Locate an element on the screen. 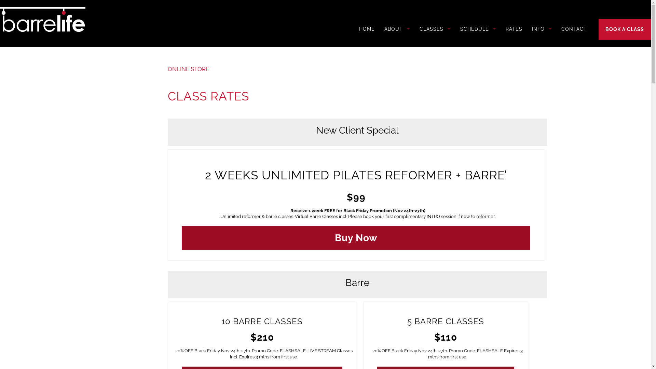 The image size is (656, 369). ABOUT is located at coordinates (397, 29).